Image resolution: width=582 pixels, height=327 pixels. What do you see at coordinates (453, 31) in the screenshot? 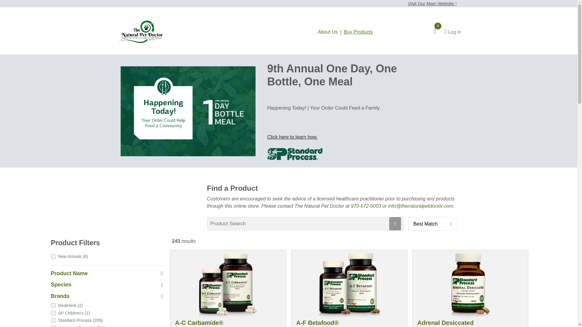
I see `Log in` at bounding box center [453, 31].